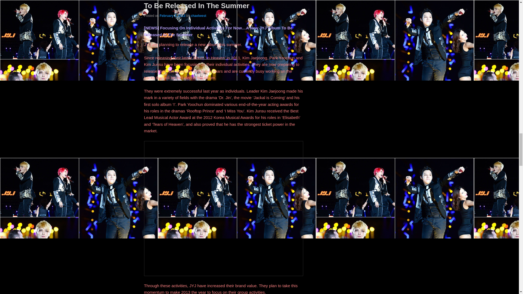  What do you see at coordinates (198, 16) in the screenshot?
I see `View all posts by chaelwest` at bounding box center [198, 16].